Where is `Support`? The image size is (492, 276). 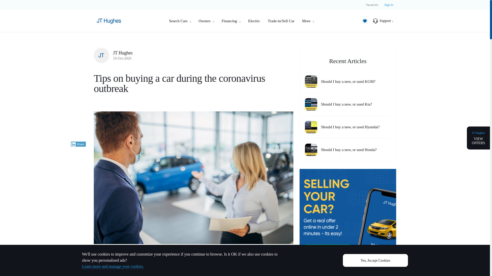
Support is located at coordinates (383, 21).